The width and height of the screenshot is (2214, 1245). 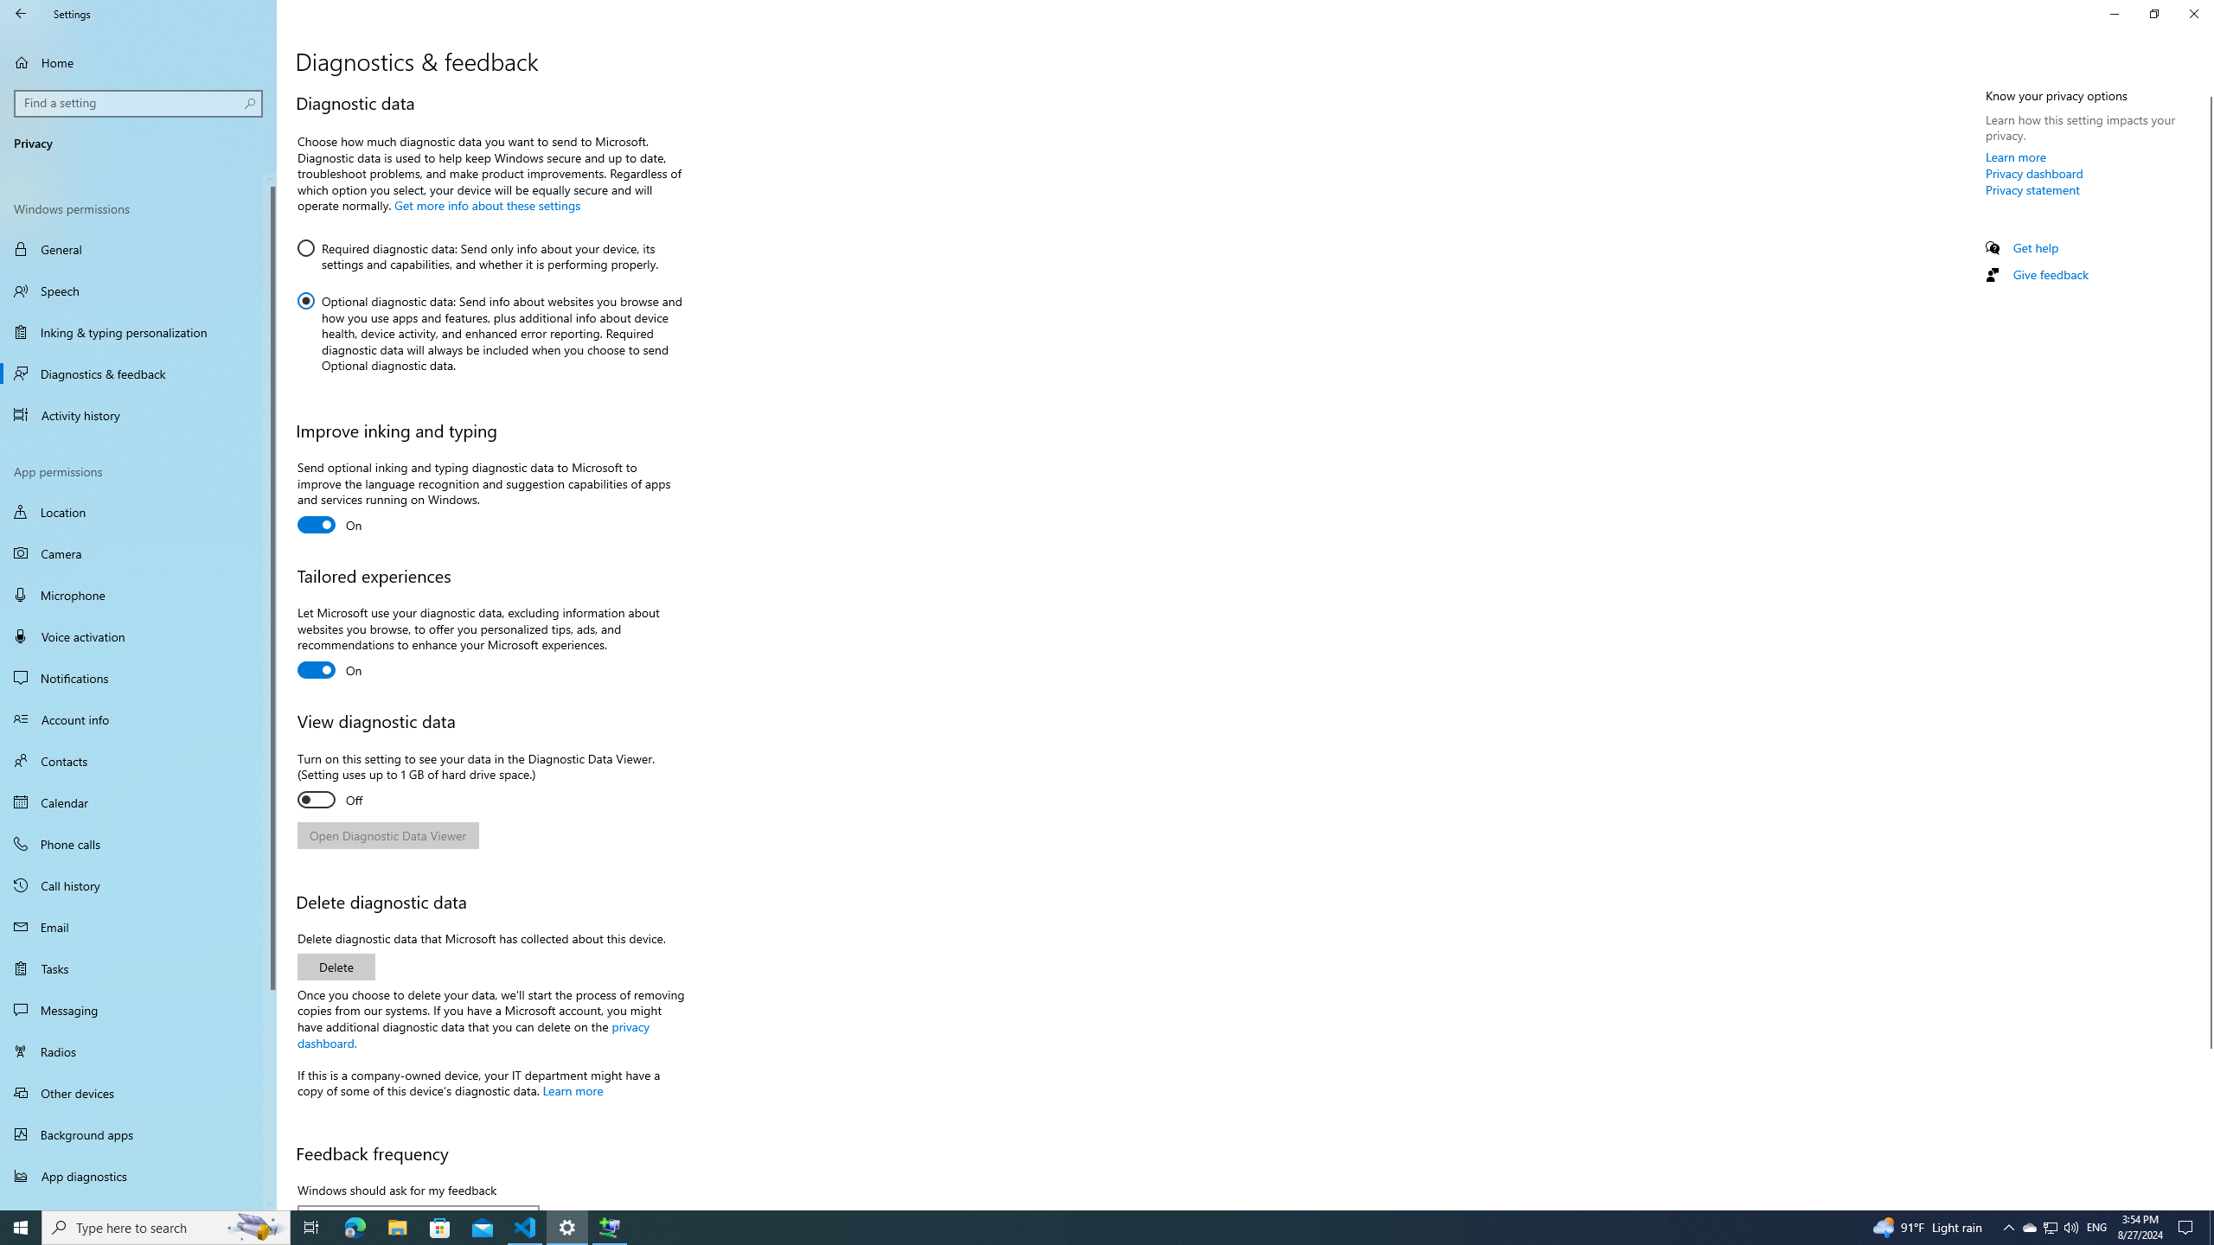 What do you see at coordinates (138, 1051) in the screenshot?
I see `Radios` at bounding box center [138, 1051].